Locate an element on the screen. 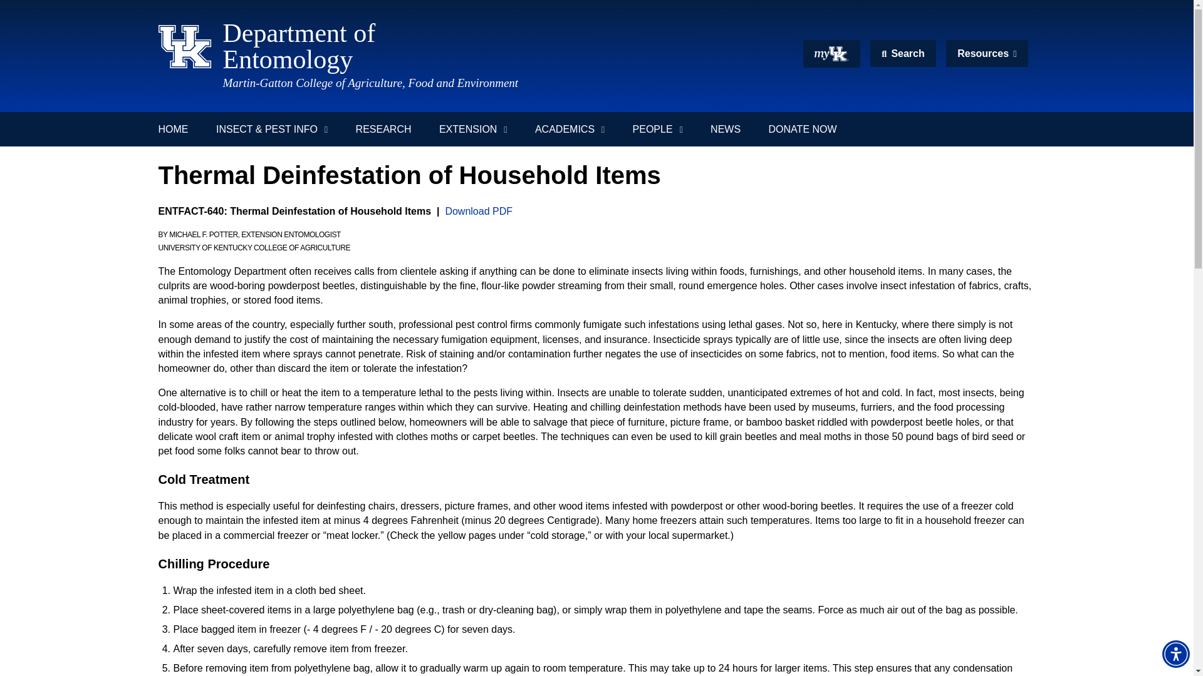  Skip to main content is located at coordinates (803, 129).